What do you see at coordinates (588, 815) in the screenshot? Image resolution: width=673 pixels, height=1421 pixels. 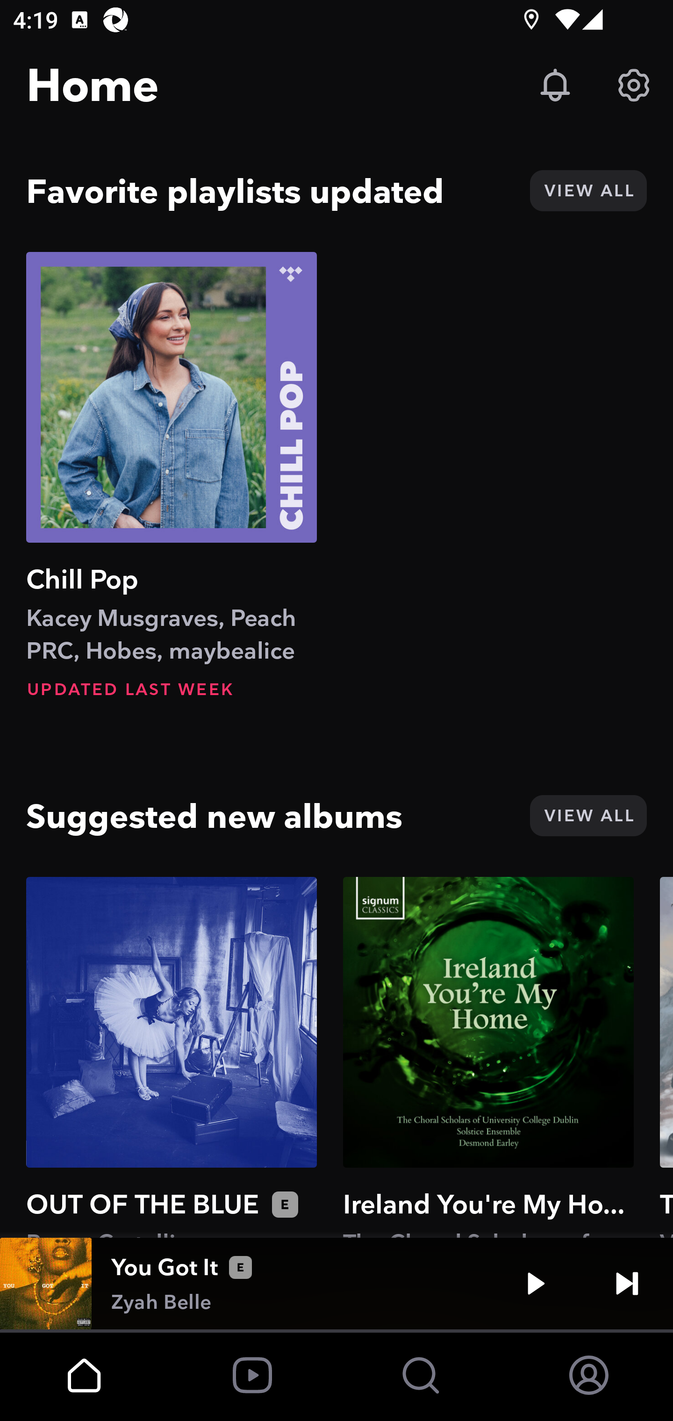 I see `VIEW ALL` at bounding box center [588, 815].